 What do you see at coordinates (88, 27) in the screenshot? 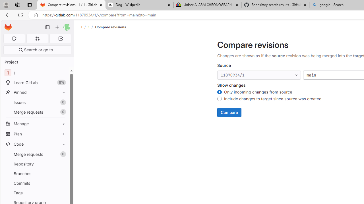
I see `1` at bounding box center [88, 27].